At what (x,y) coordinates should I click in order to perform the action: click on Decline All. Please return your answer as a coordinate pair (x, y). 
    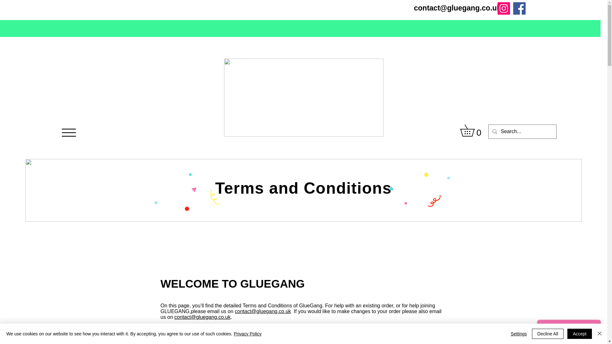
    Looking at the image, I should click on (548, 334).